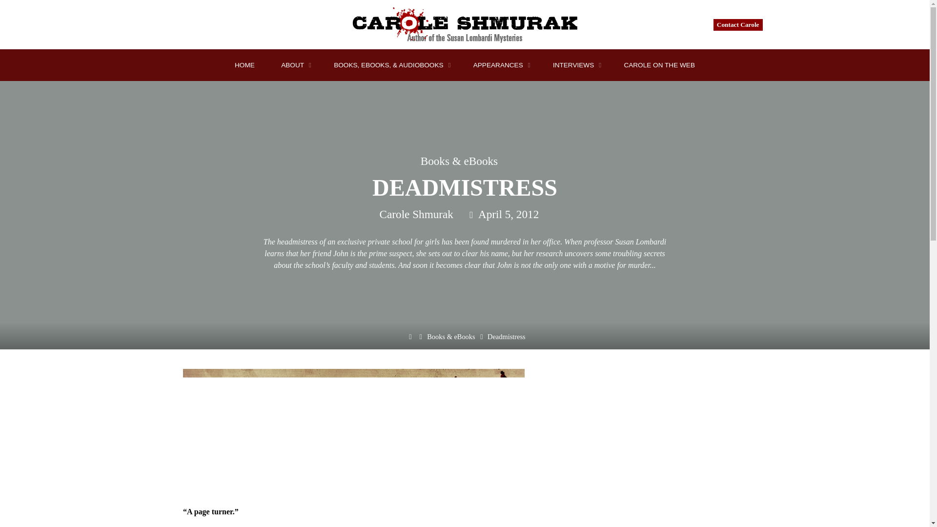 The width and height of the screenshot is (937, 527). What do you see at coordinates (244, 65) in the screenshot?
I see `HOME` at bounding box center [244, 65].